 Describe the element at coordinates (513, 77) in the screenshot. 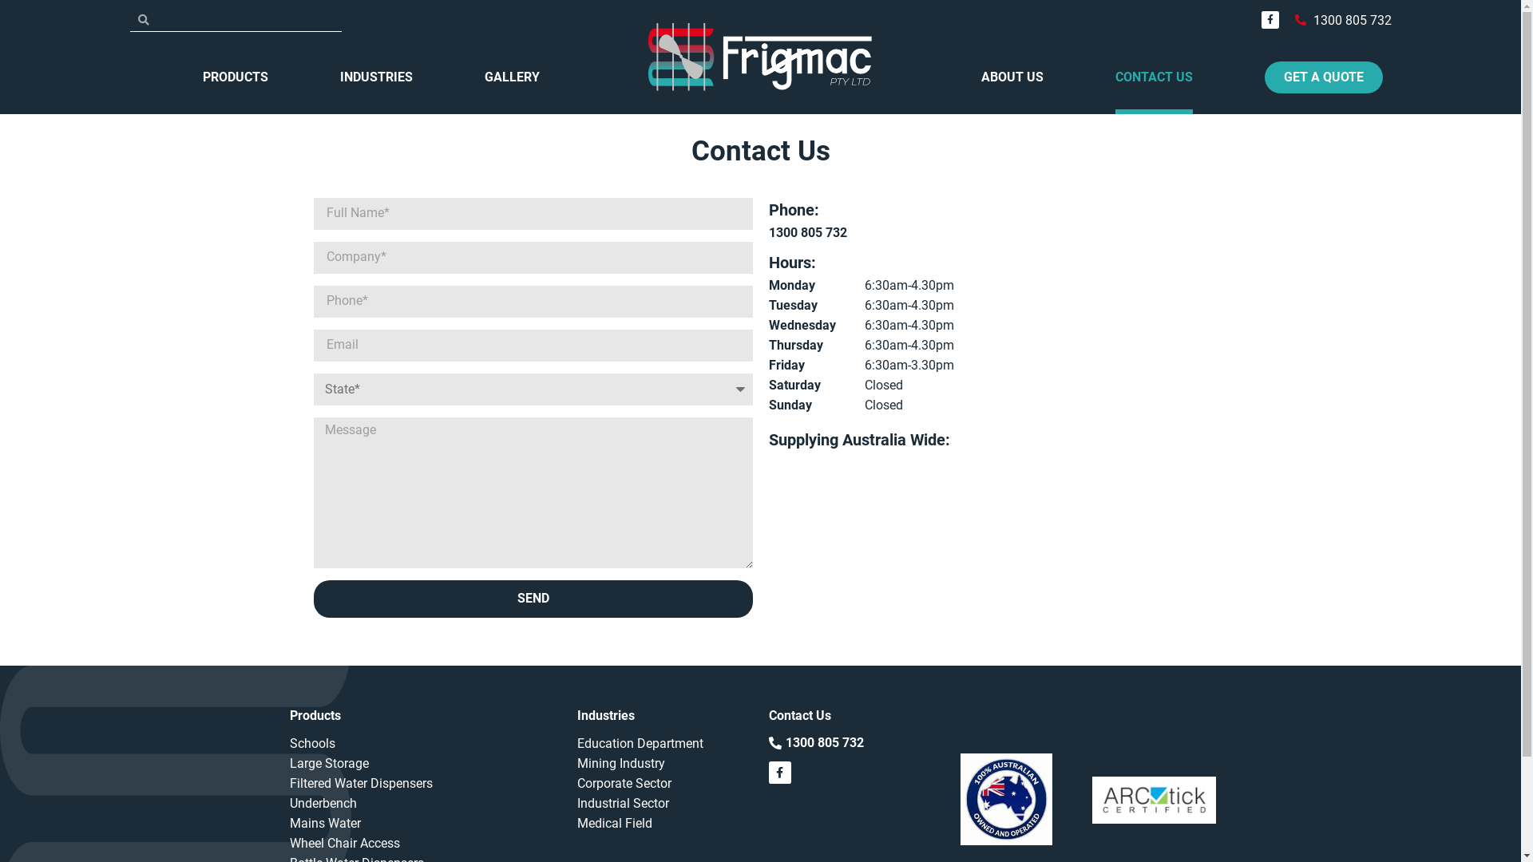

I see `GALLERY` at that location.